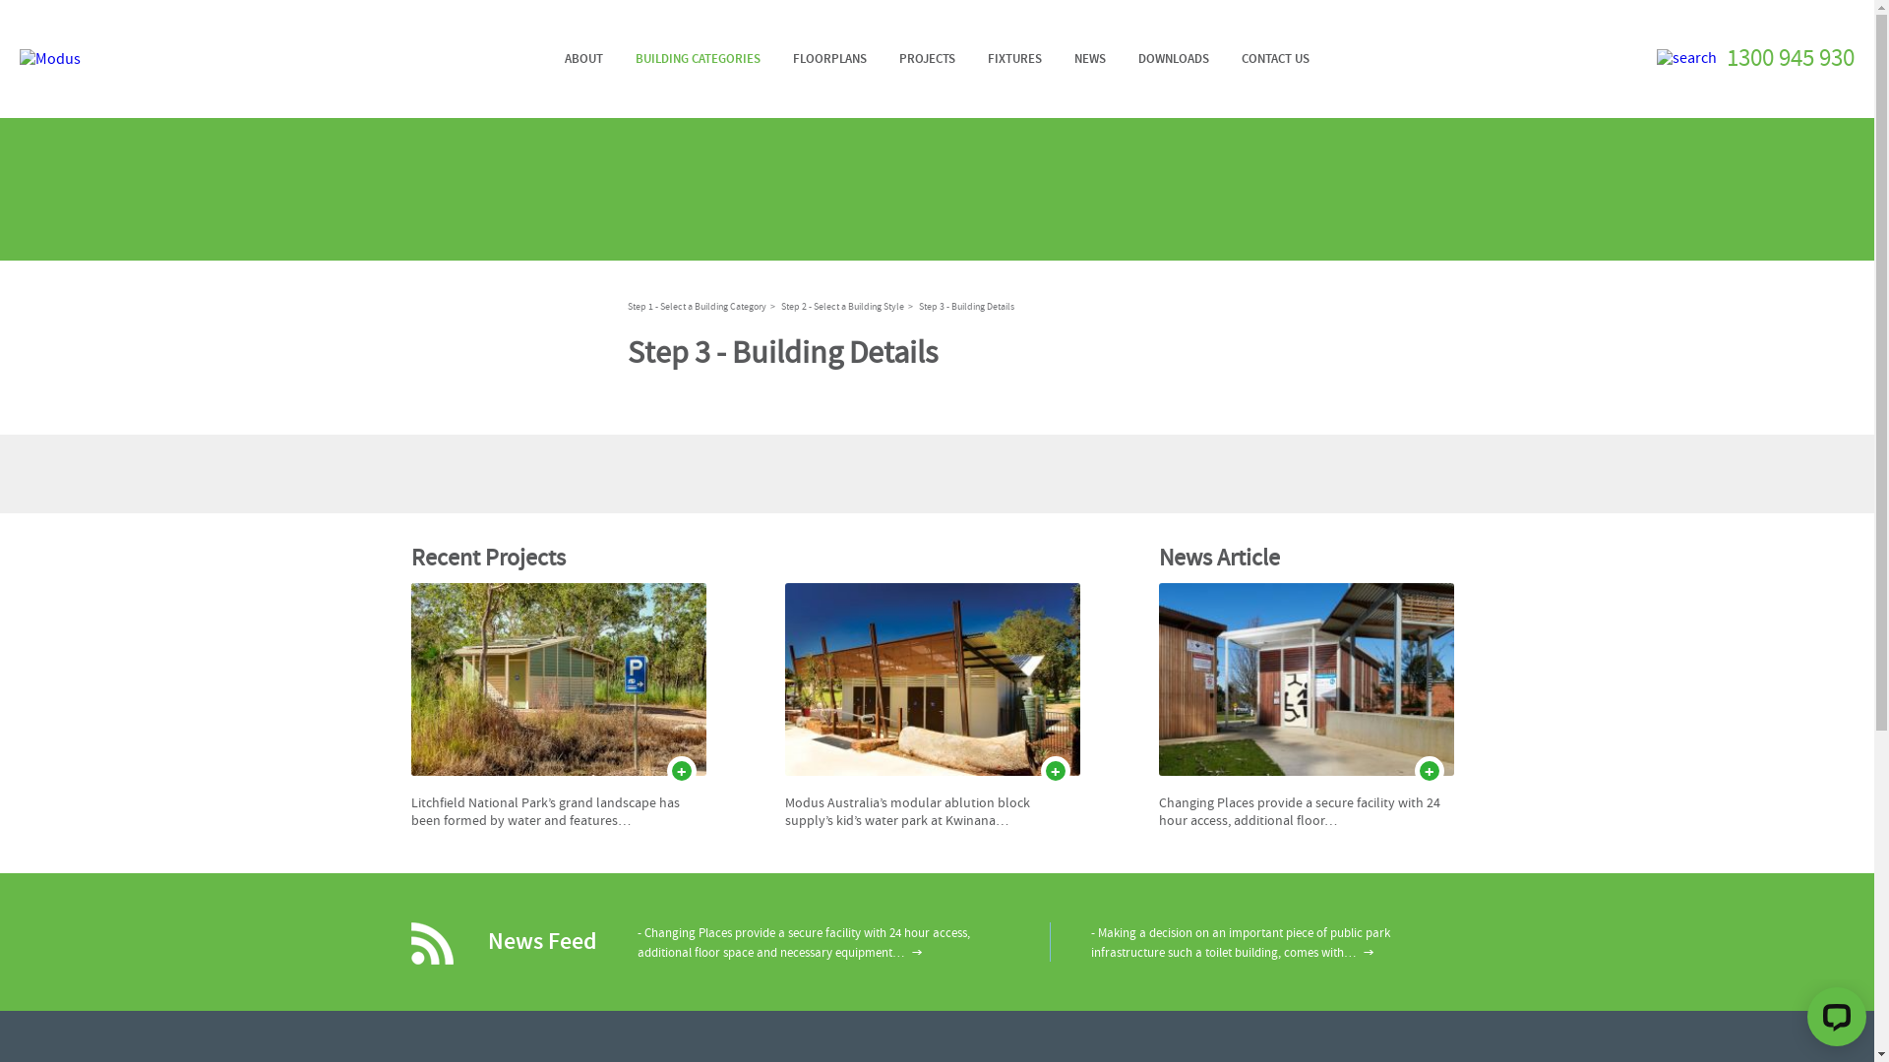  I want to click on PROJECTS, so click(927, 59).